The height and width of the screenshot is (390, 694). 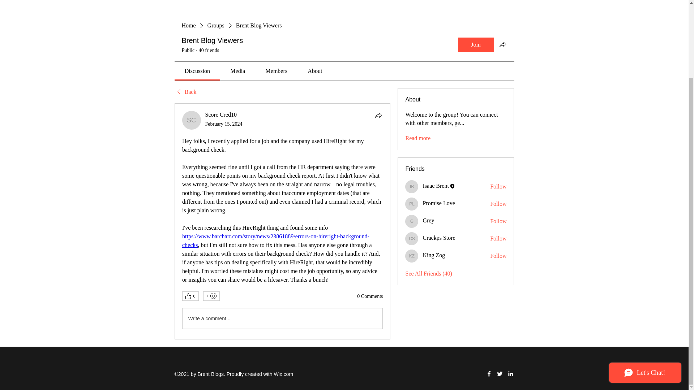 I want to click on 0 Comments, so click(x=370, y=296).